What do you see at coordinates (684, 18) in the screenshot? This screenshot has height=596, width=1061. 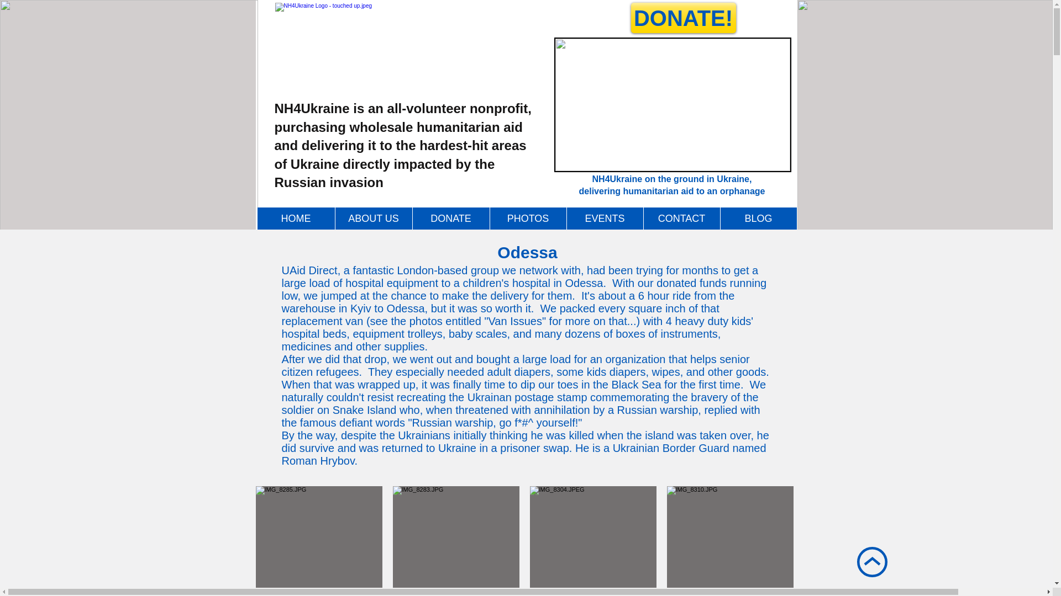 I see `DONATE!` at bounding box center [684, 18].